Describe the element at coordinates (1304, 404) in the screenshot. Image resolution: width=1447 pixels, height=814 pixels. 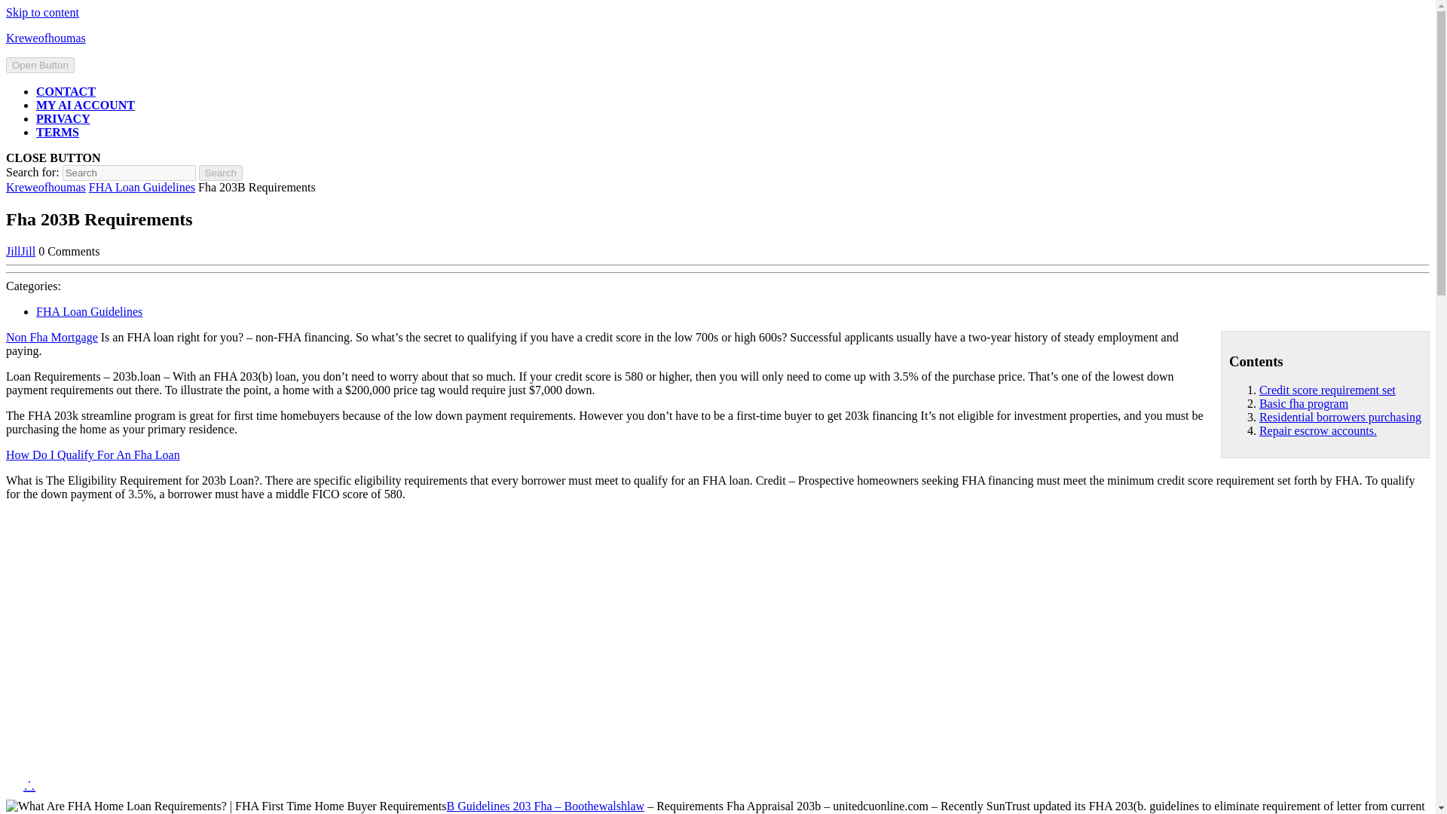
I see `Basic fha program` at that location.